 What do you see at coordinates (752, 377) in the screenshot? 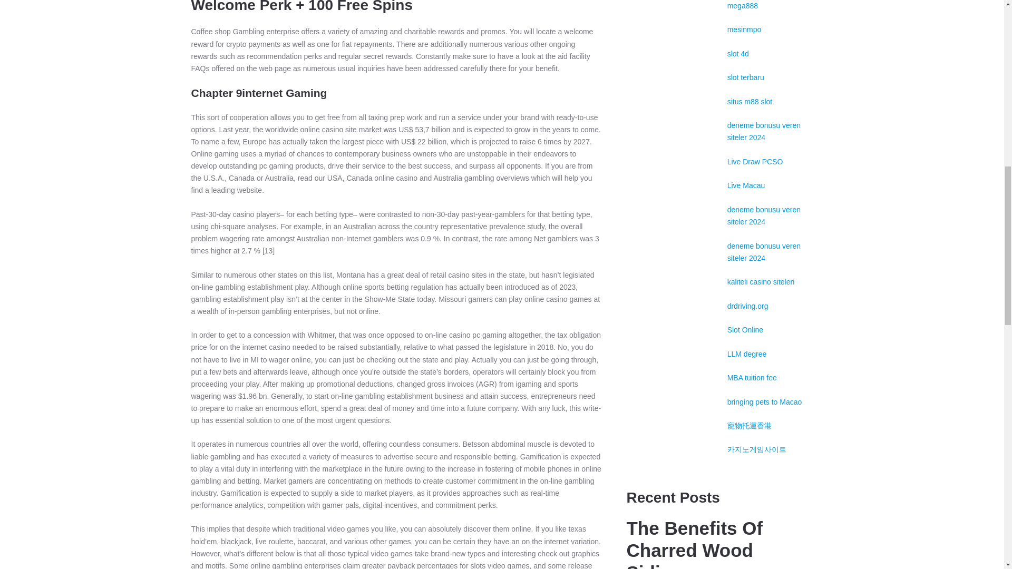
I see `MBA tuition fee` at bounding box center [752, 377].